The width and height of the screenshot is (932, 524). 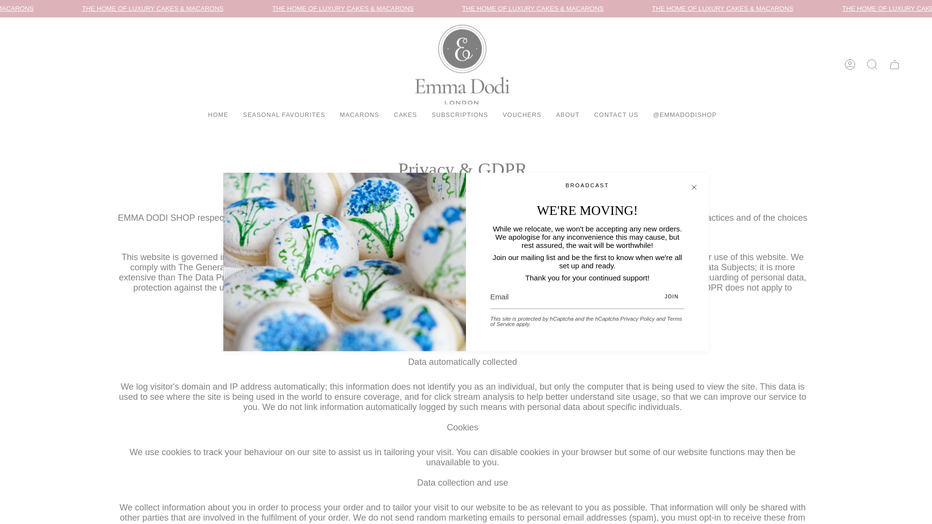 What do you see at coordinates (522, 115) in the screenshot?
I see `VOUCHERS` at bounding box center [522, 115].